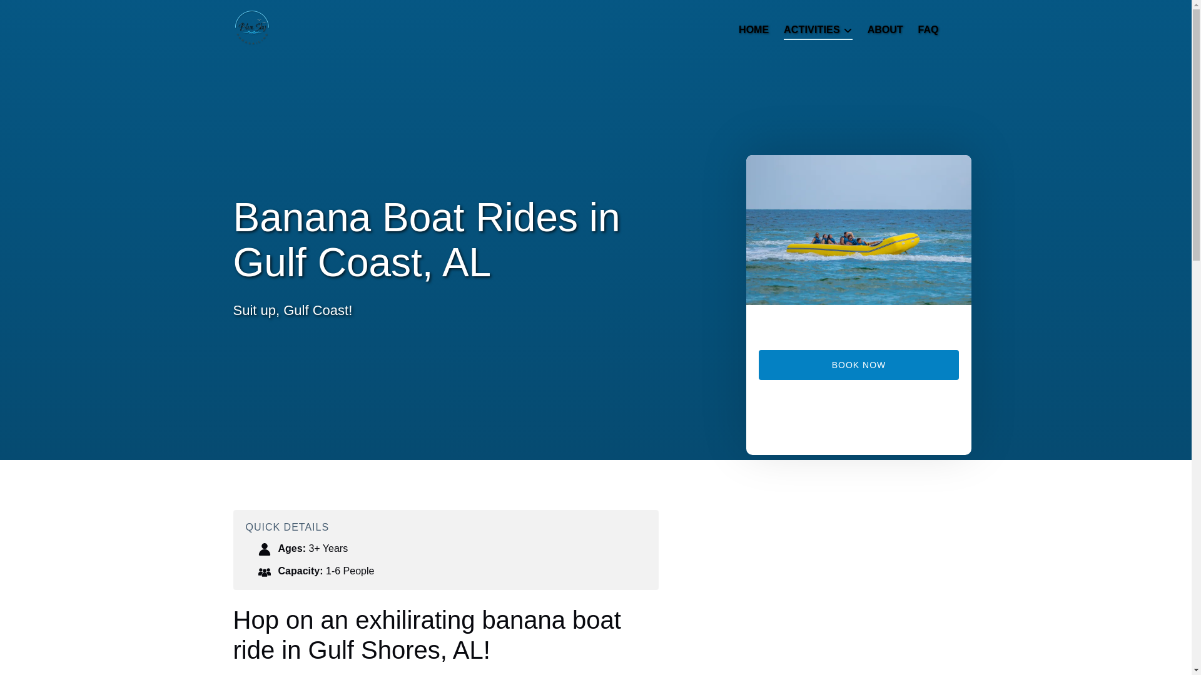 The height and width of the screenshot is (675, 1201). What do you see at coordinates (35, 13) in the screenshot?
I see `Skip to footer` at bounding box center [35, 13].